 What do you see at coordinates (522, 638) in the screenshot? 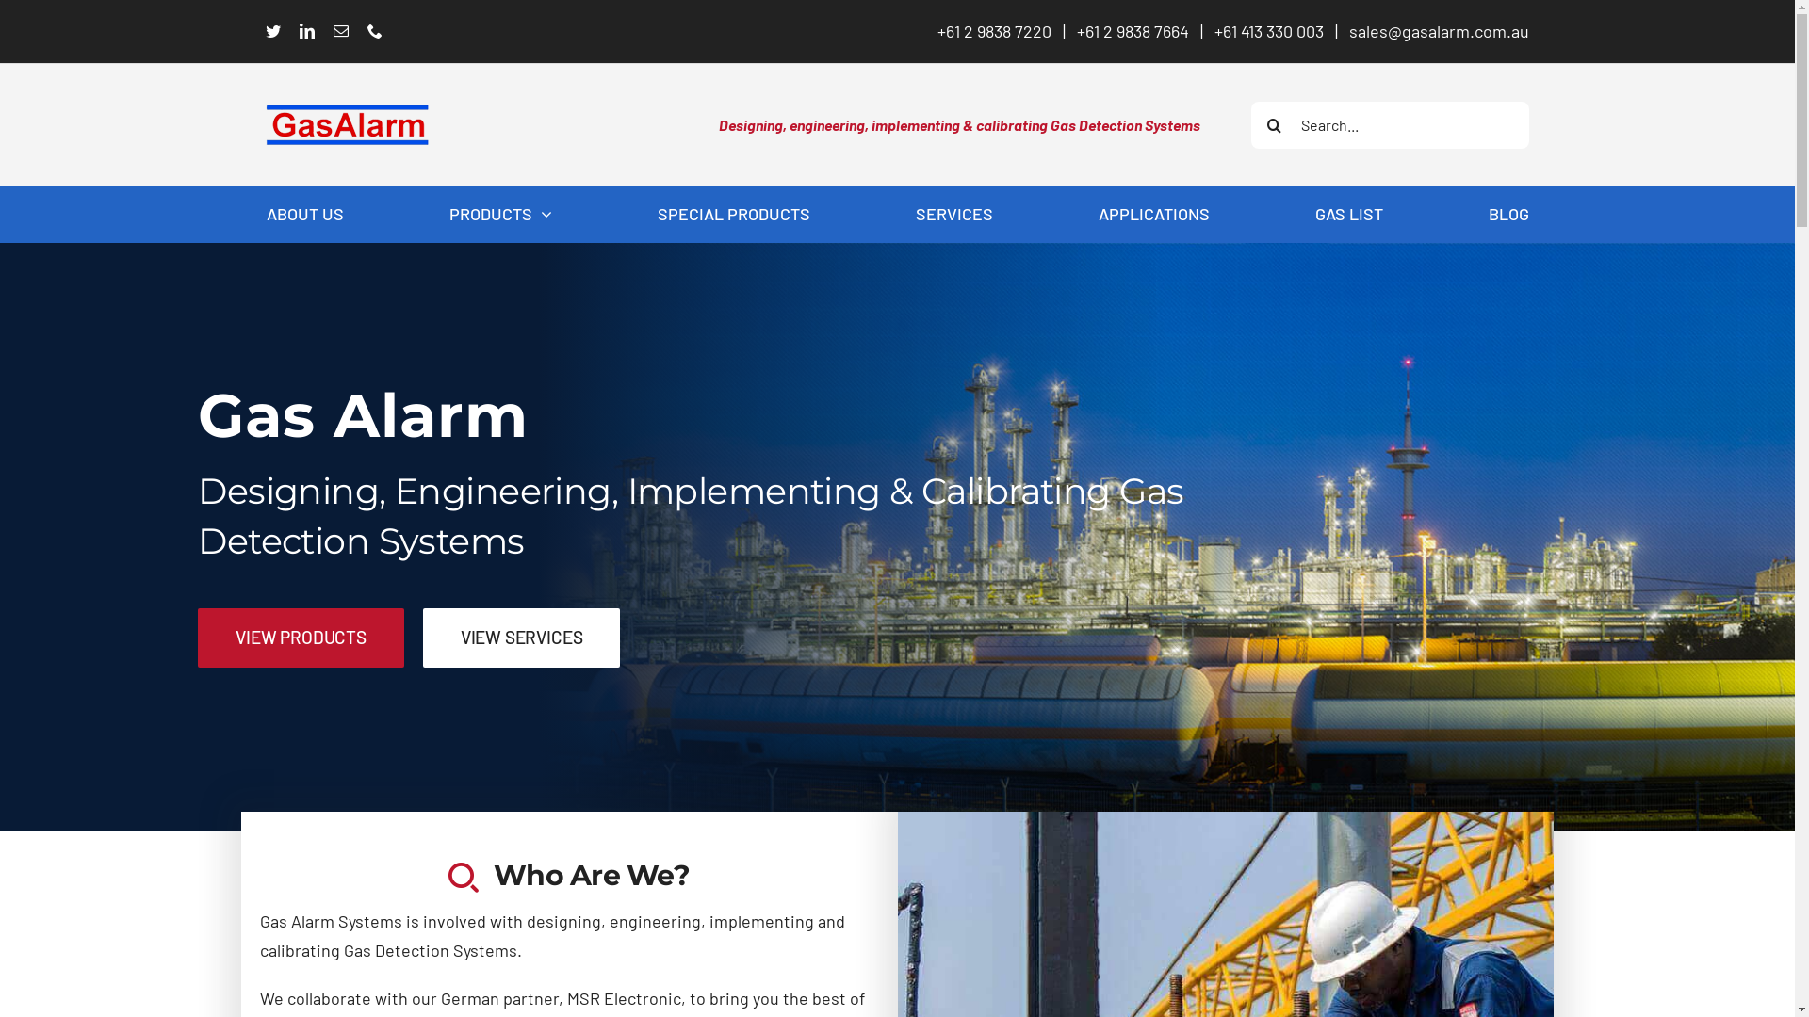
I see `VIEW SERVICES` at bounding box center [522, 638].